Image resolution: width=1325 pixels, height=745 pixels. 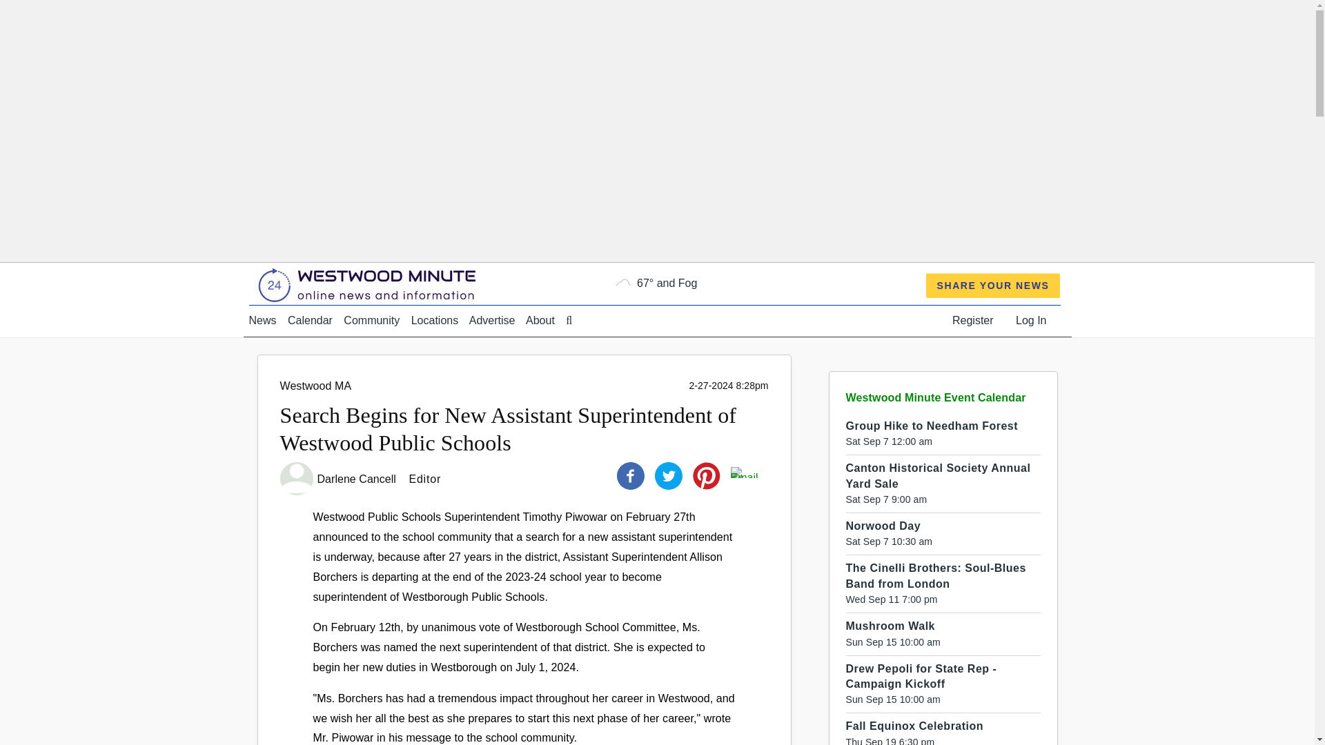 I want to click on Westwood Minute, so click(x=369, y=284).